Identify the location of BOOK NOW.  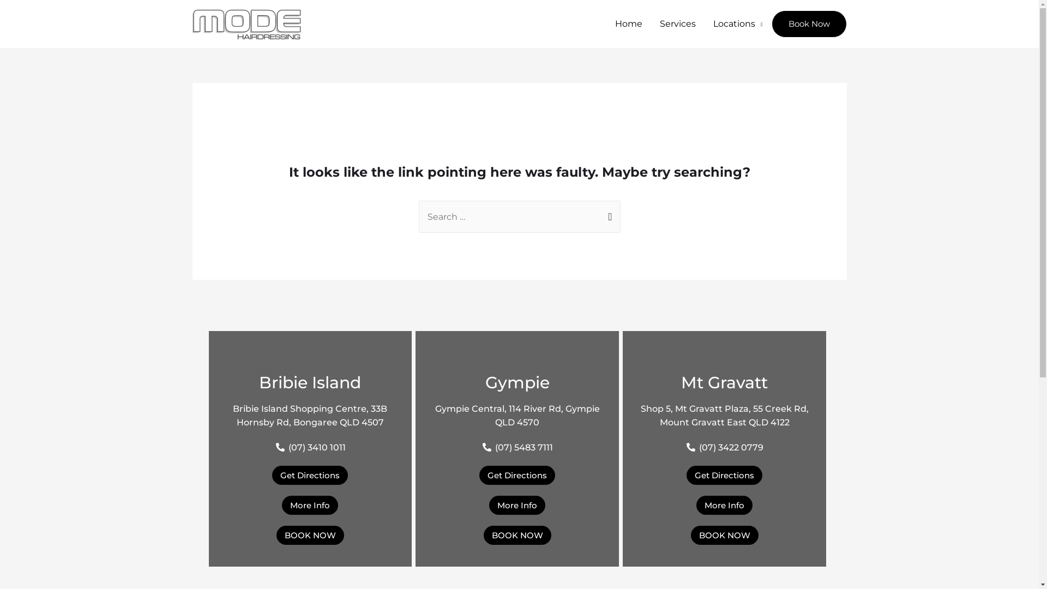
(725, 536).